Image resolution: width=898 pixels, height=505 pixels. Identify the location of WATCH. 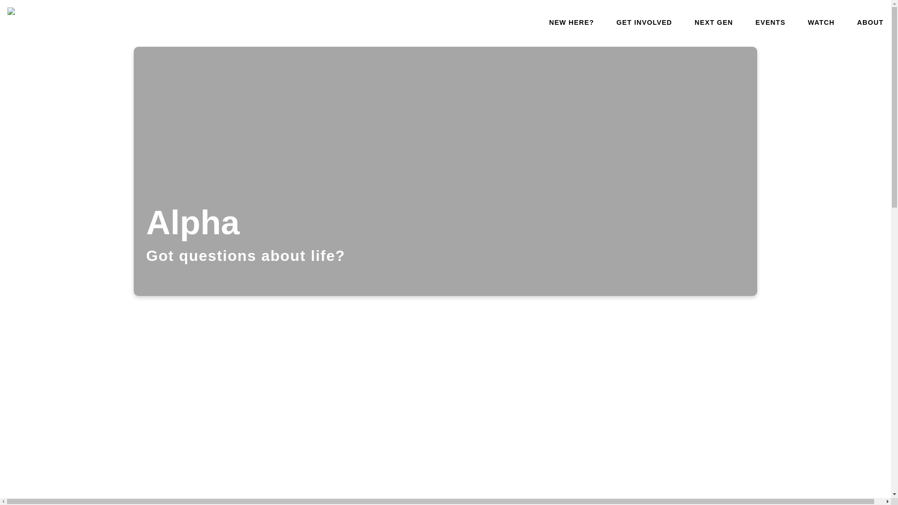
(820, 22).